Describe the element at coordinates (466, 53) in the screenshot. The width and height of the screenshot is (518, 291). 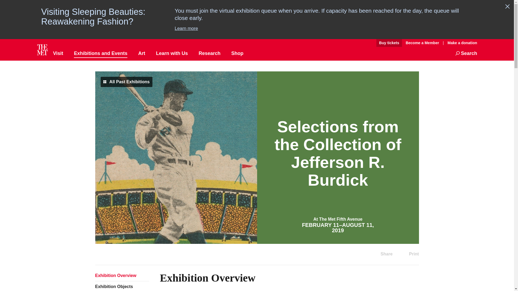
I see `Search Button` at that location.